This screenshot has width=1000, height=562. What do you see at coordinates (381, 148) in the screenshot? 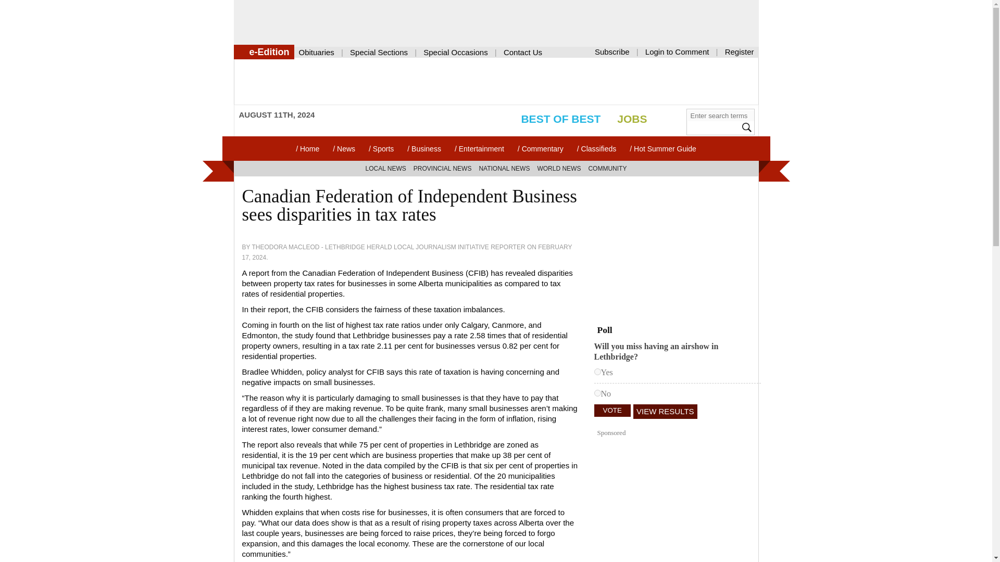
I see `Sports` at bounding box center [381, 148].